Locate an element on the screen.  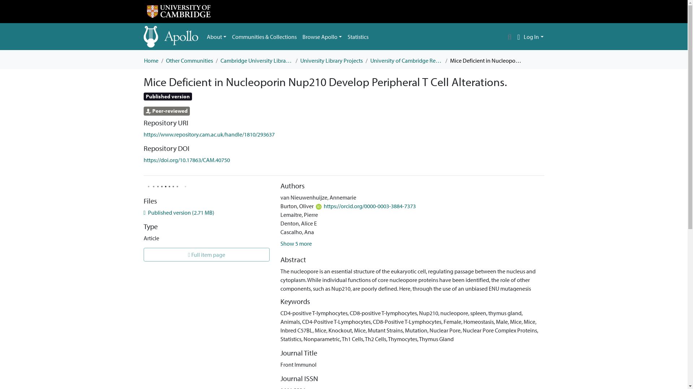
About is located at coordinates (217, 37).